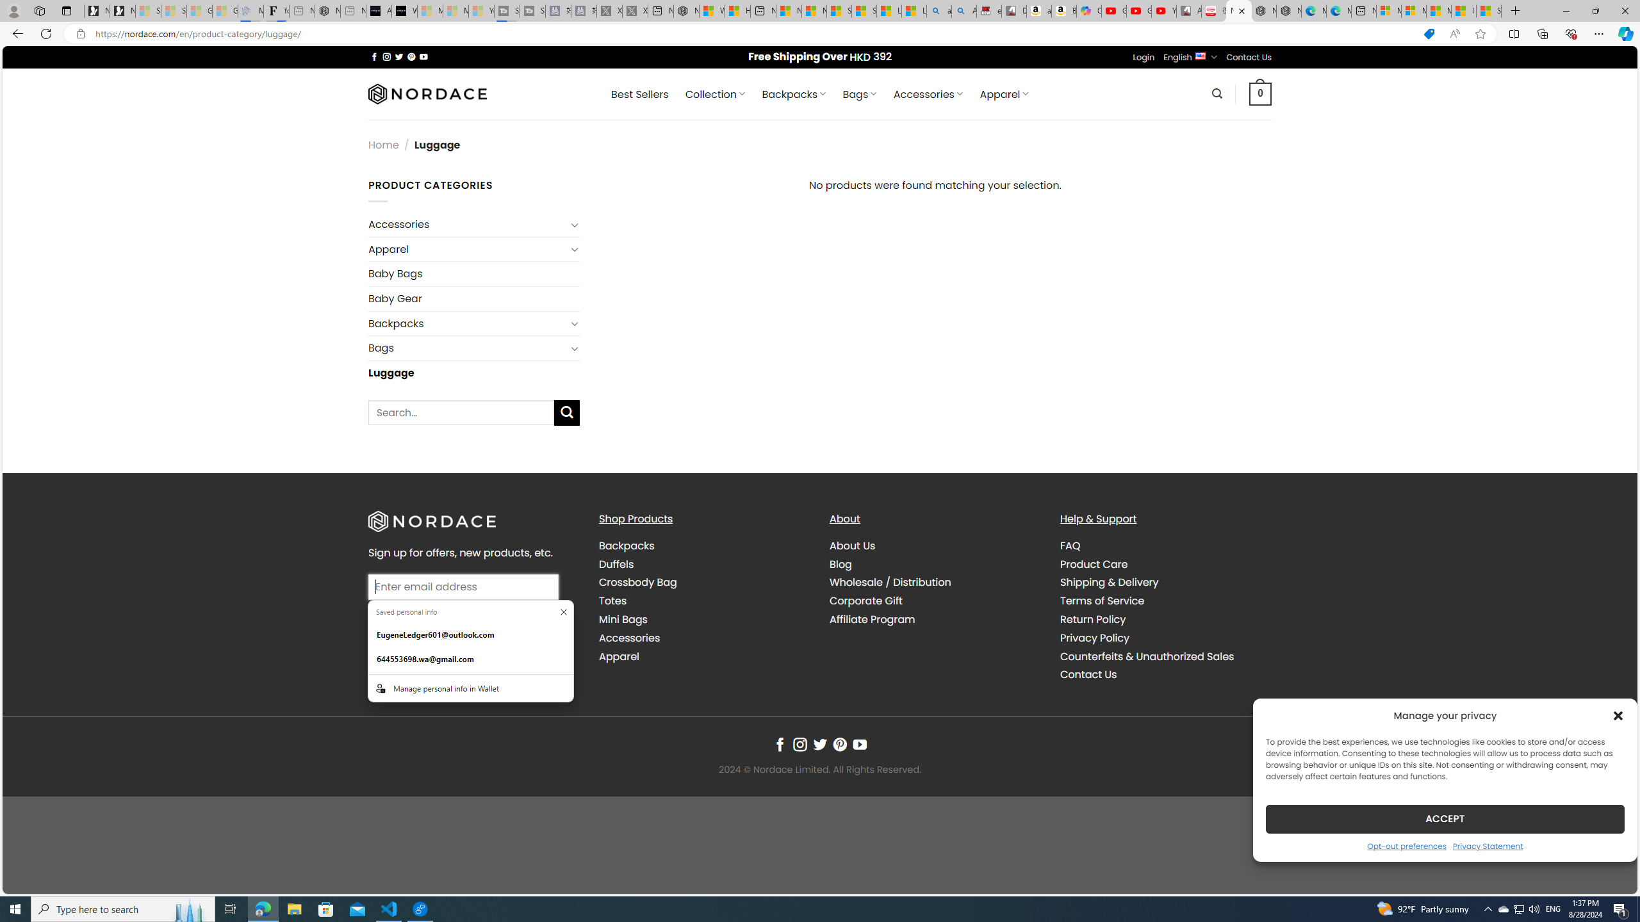 The width and height of the screenshot is (1640, 922). I want to click on What's the best AI voice generator? - voice.ai, so click(405, 11).